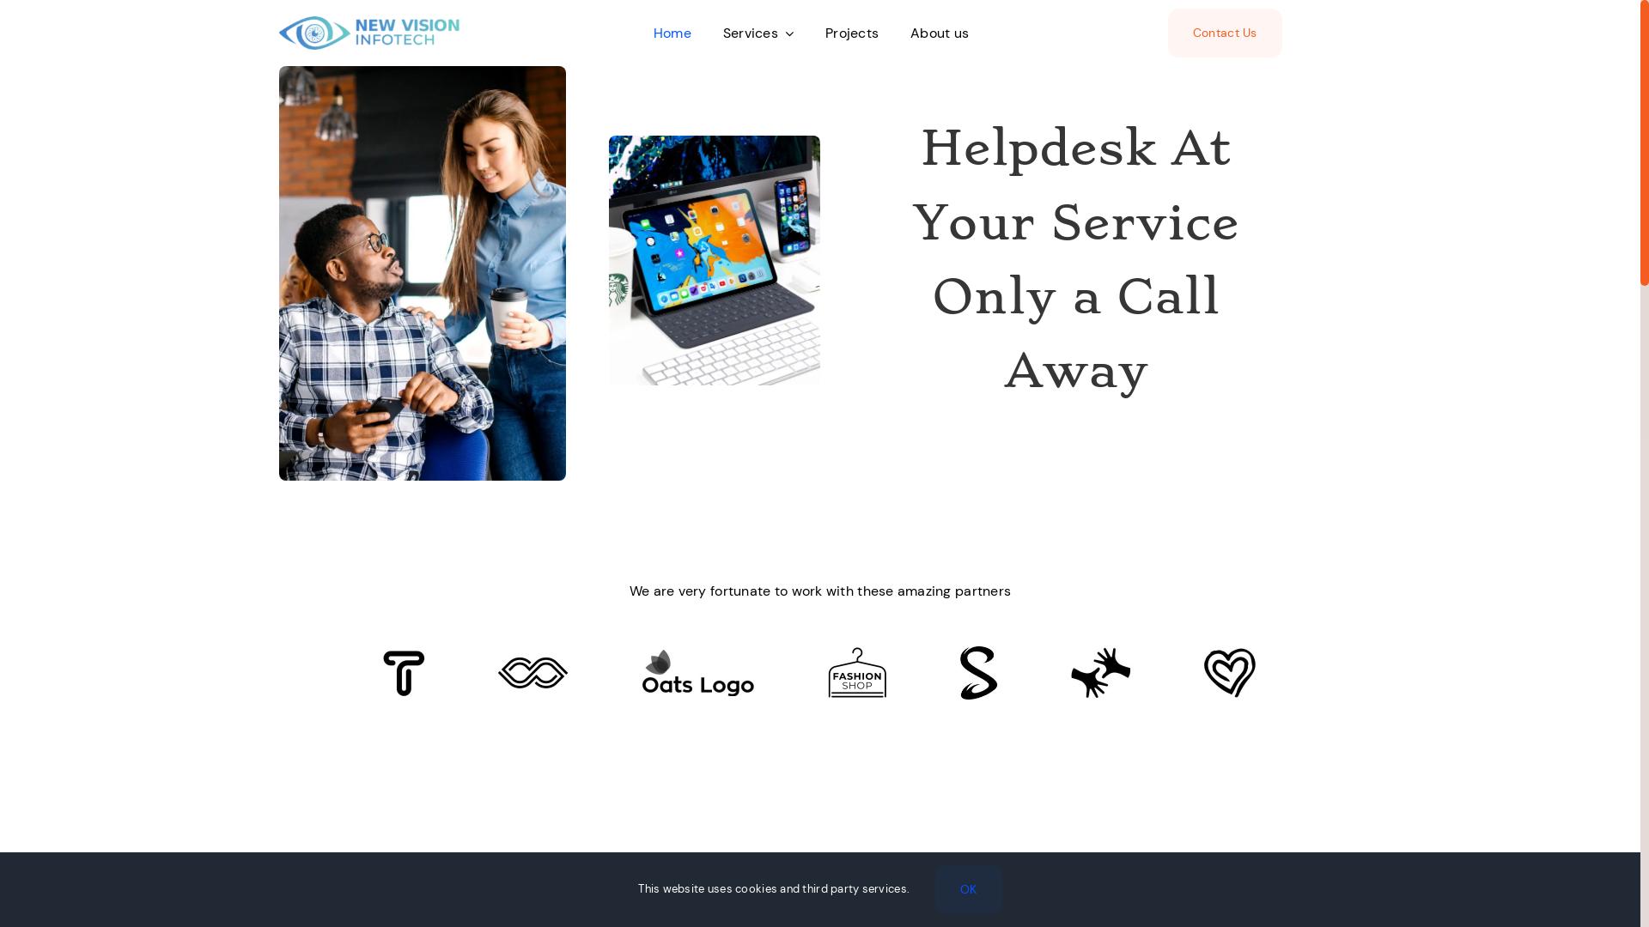 The height and width of the screenshot is (927, 1649). What do you see at coordinates (672, 33) in the screenshot?
I see `Home` at bounding box center [672, 33].